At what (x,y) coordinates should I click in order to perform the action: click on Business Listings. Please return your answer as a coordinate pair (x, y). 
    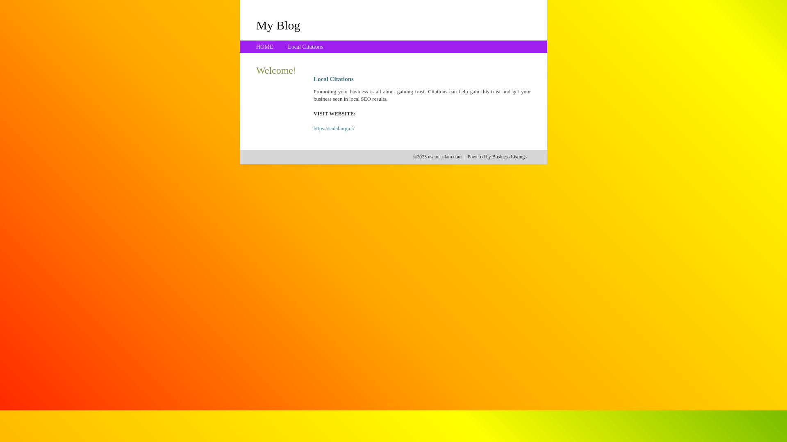
    Looking at the image, I should click on (510, 157).